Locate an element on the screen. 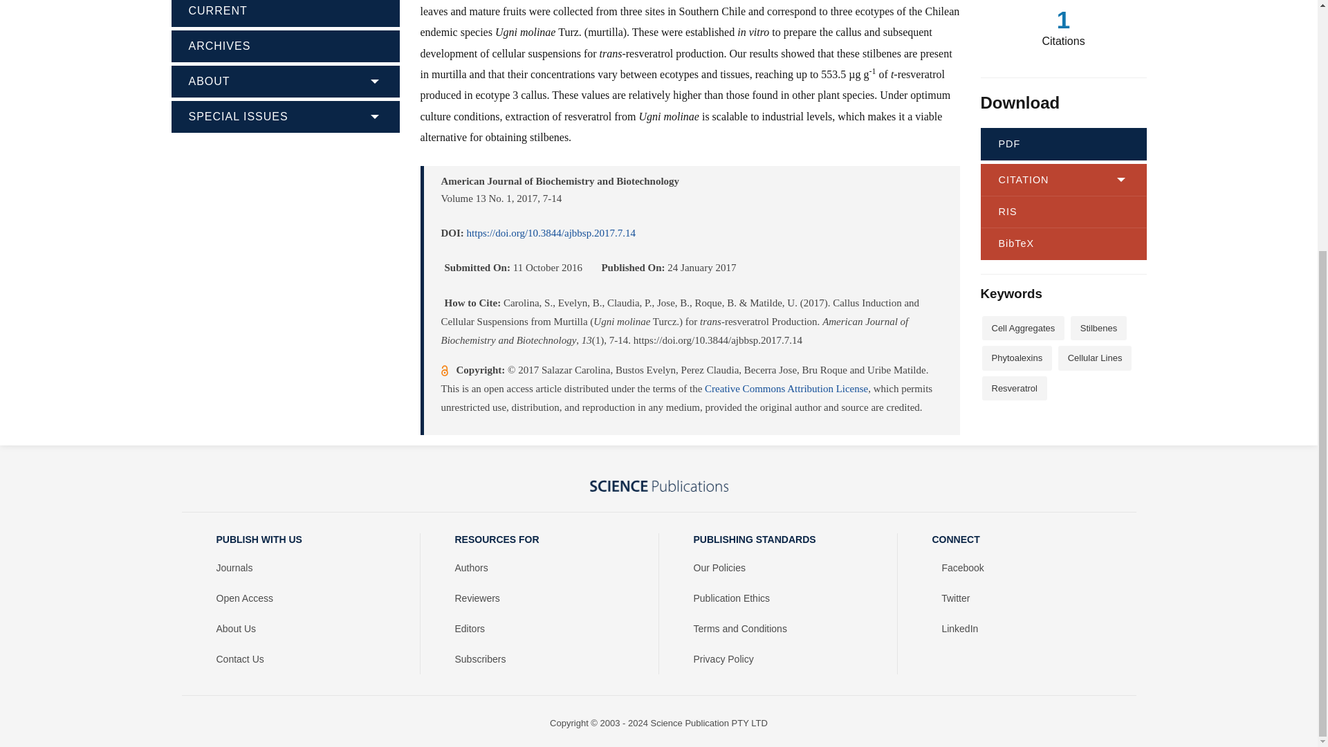  SPECIAL ISSUES is located at coordinates (285, 115).